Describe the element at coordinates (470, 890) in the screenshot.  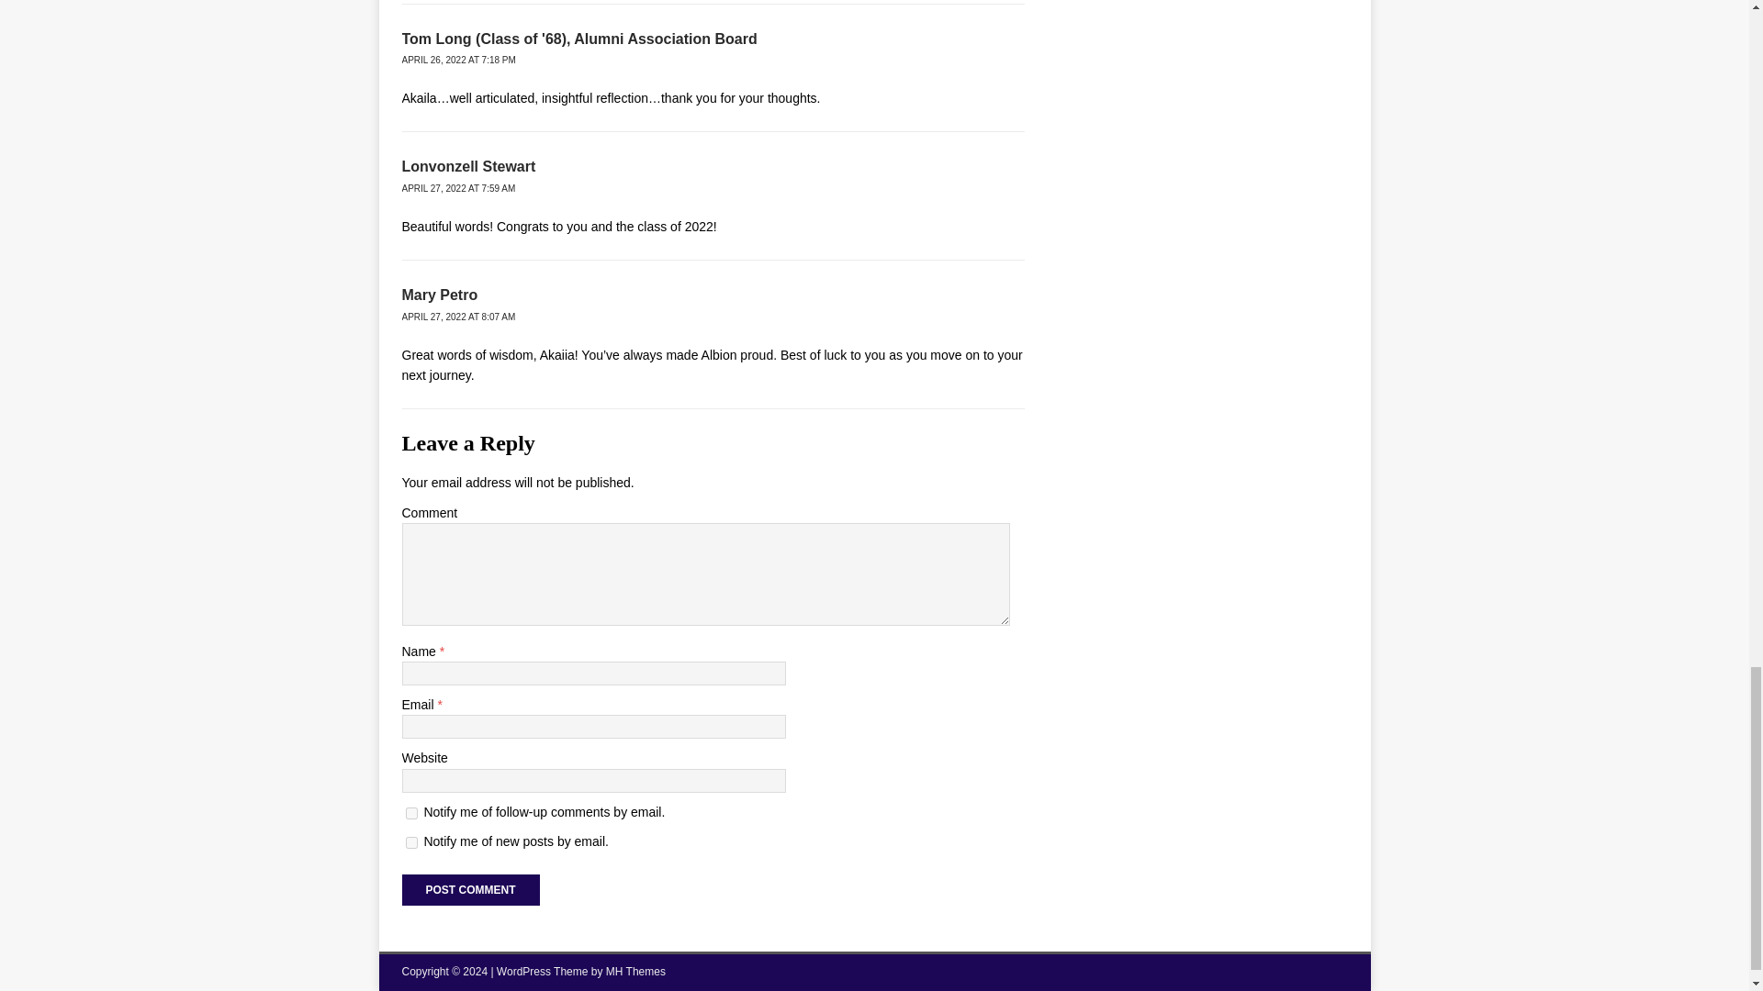
I see `Post Comment` at that location.